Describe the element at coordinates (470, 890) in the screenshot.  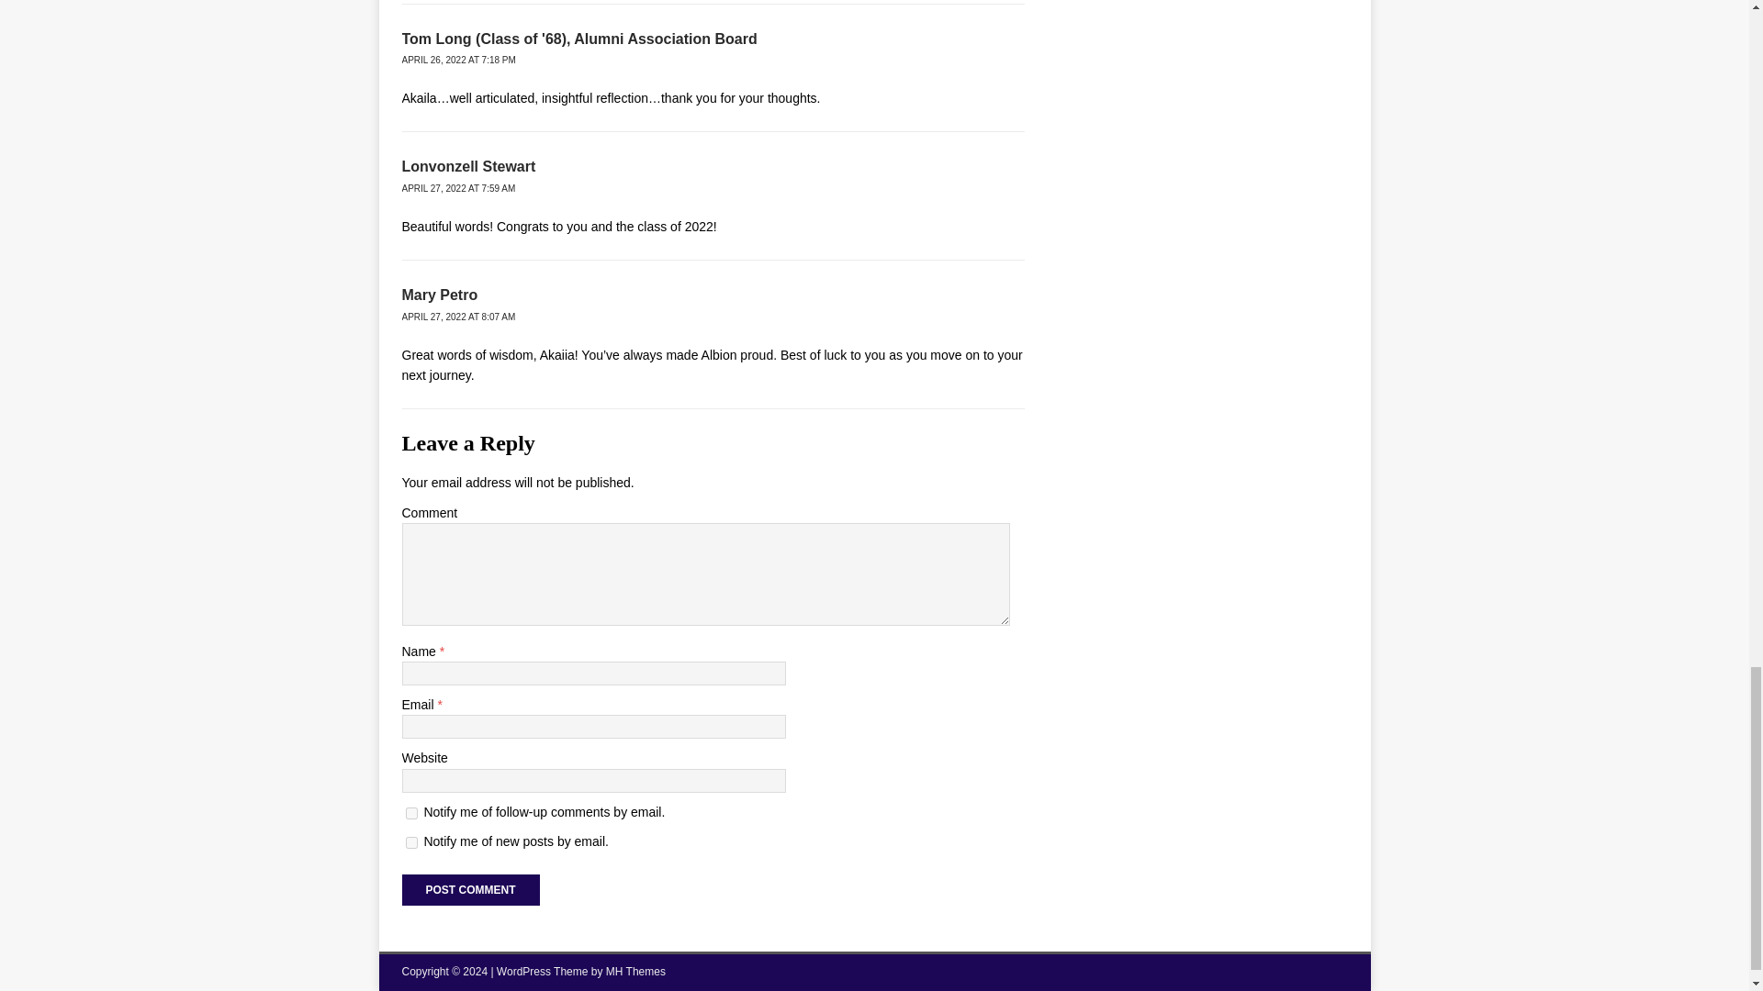
I see `Post Comment` at that location.